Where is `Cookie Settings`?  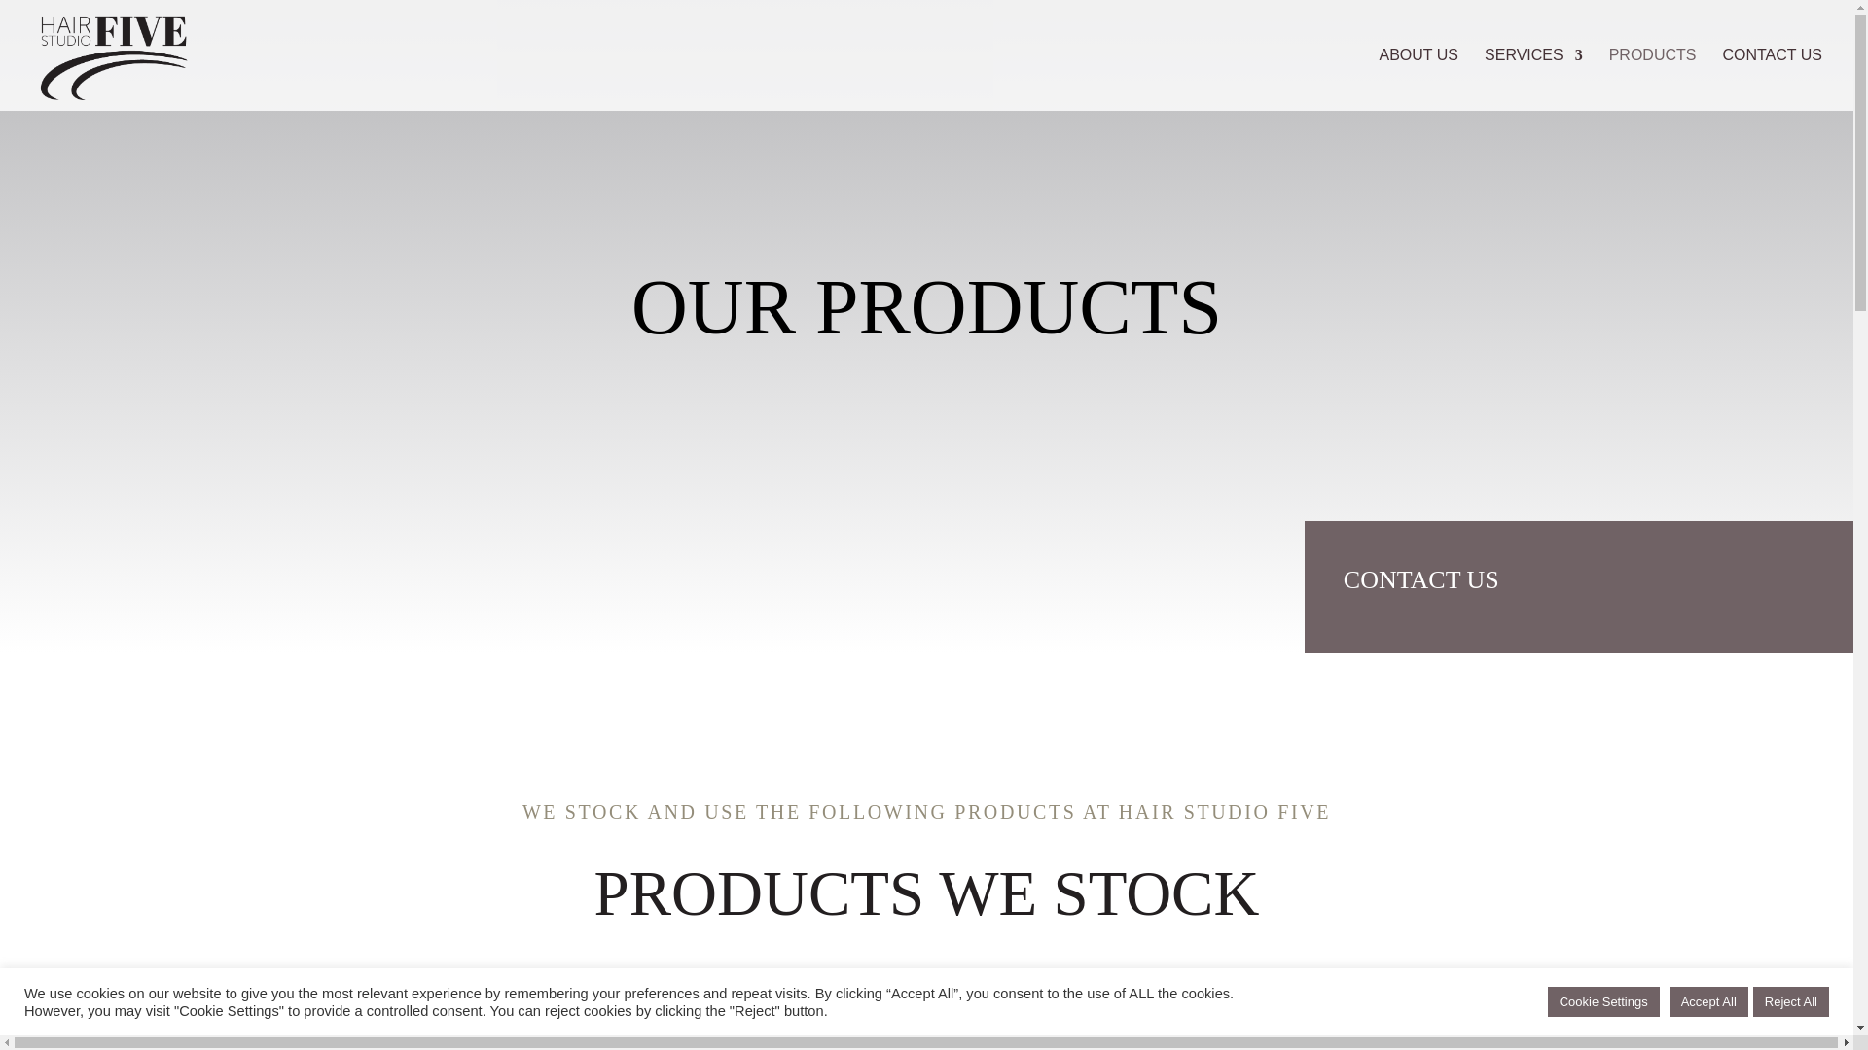
Cookie Settings is located at coordinates (1603, 1001).